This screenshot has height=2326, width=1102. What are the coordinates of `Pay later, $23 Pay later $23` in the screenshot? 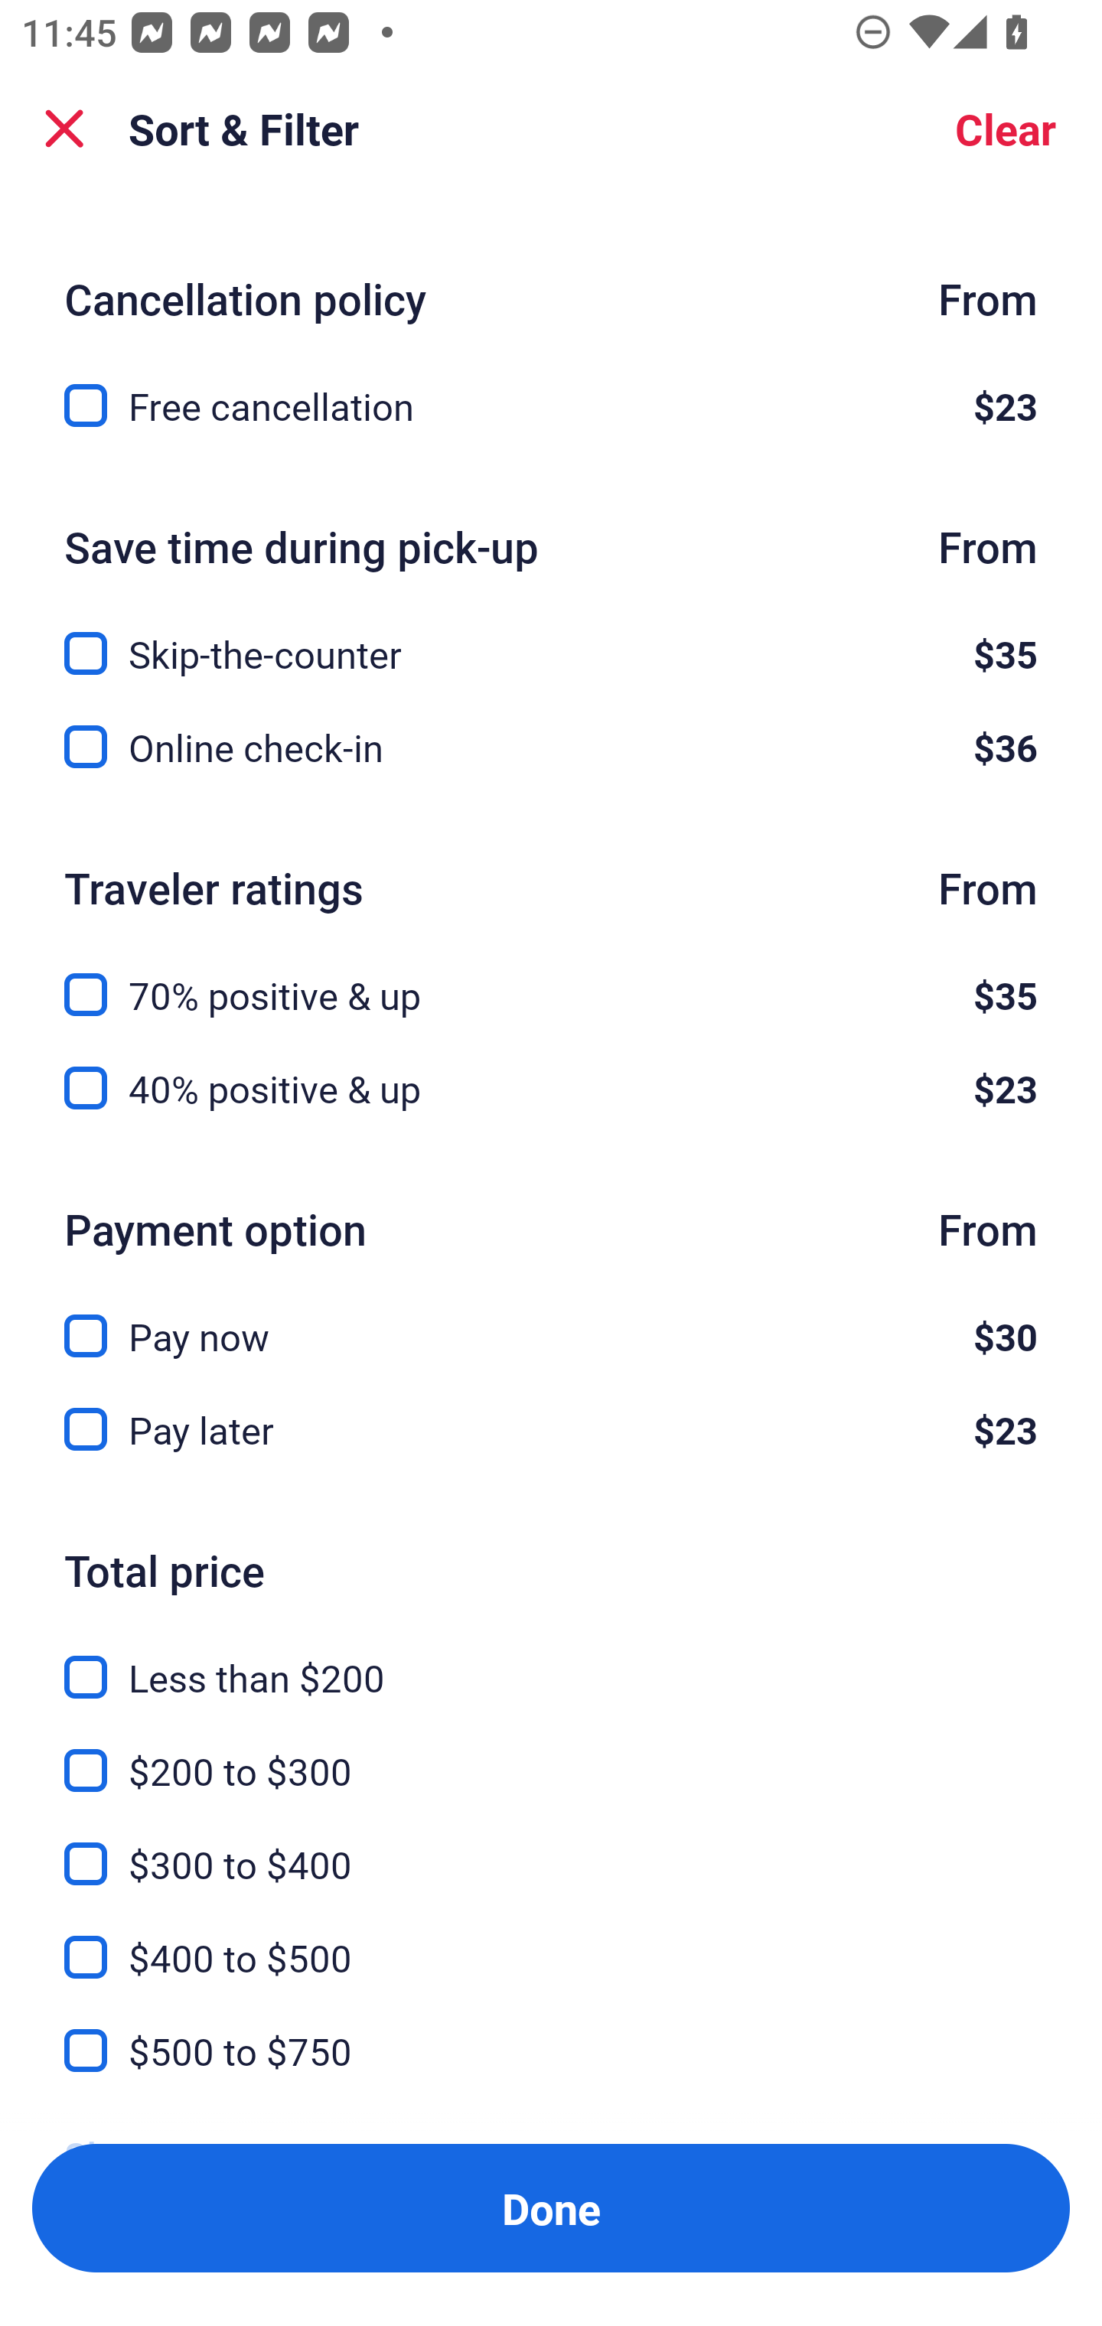 It's located at (551, 1429).